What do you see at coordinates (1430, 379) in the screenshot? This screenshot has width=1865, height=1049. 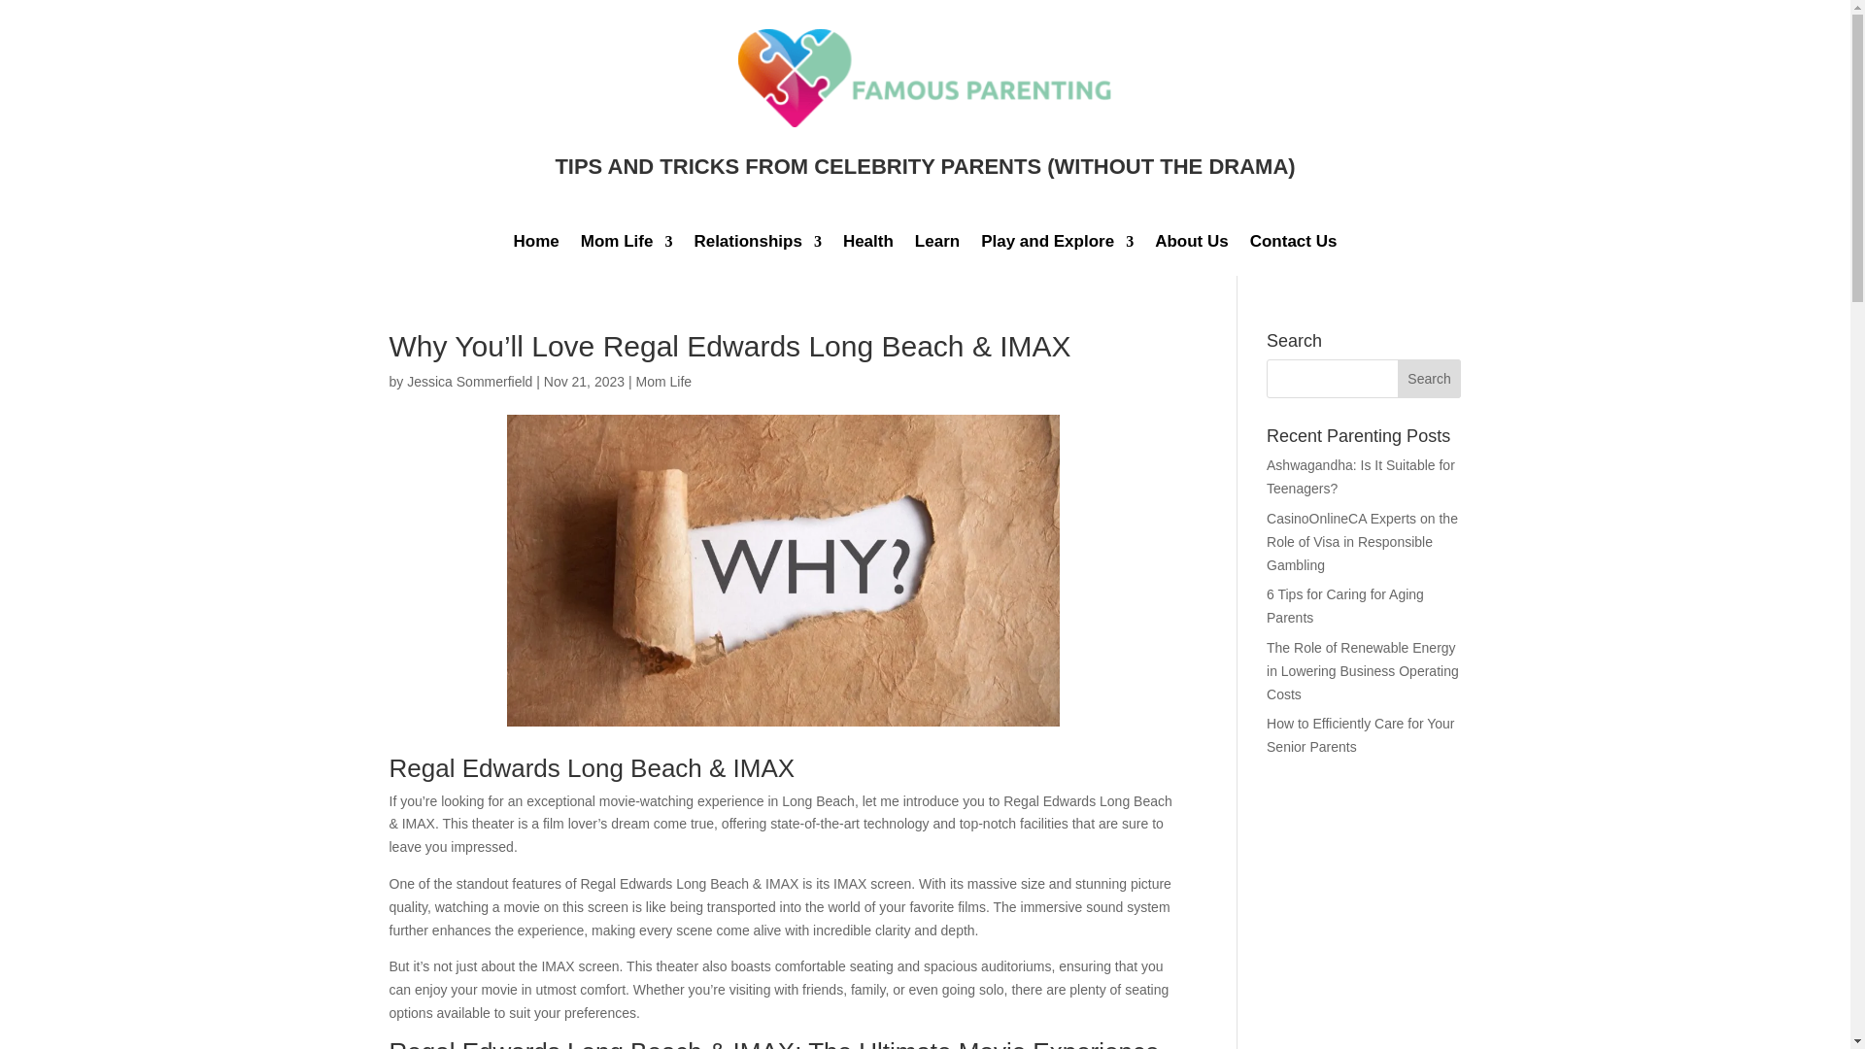 I see `Search` at bounding box center [1430, 379].